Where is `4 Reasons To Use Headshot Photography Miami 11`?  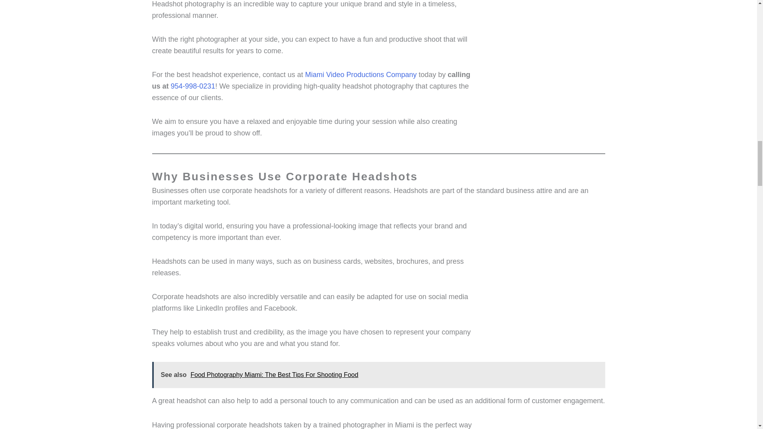 4 Reasons To Use Headshot Photography Miami 11 is located at coordinates (545, 424).